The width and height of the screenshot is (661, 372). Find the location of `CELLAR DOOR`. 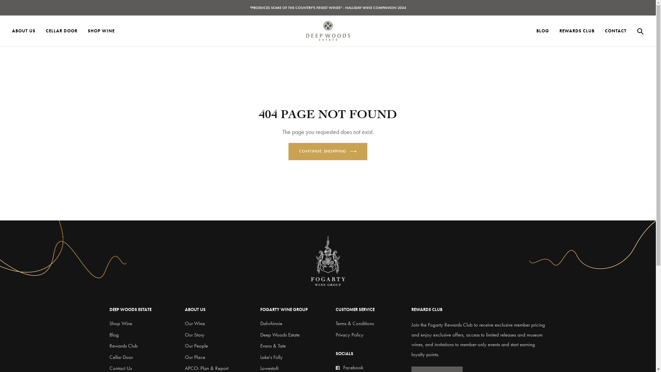

CELLAR DOOR is located at coordinates (62, 31).